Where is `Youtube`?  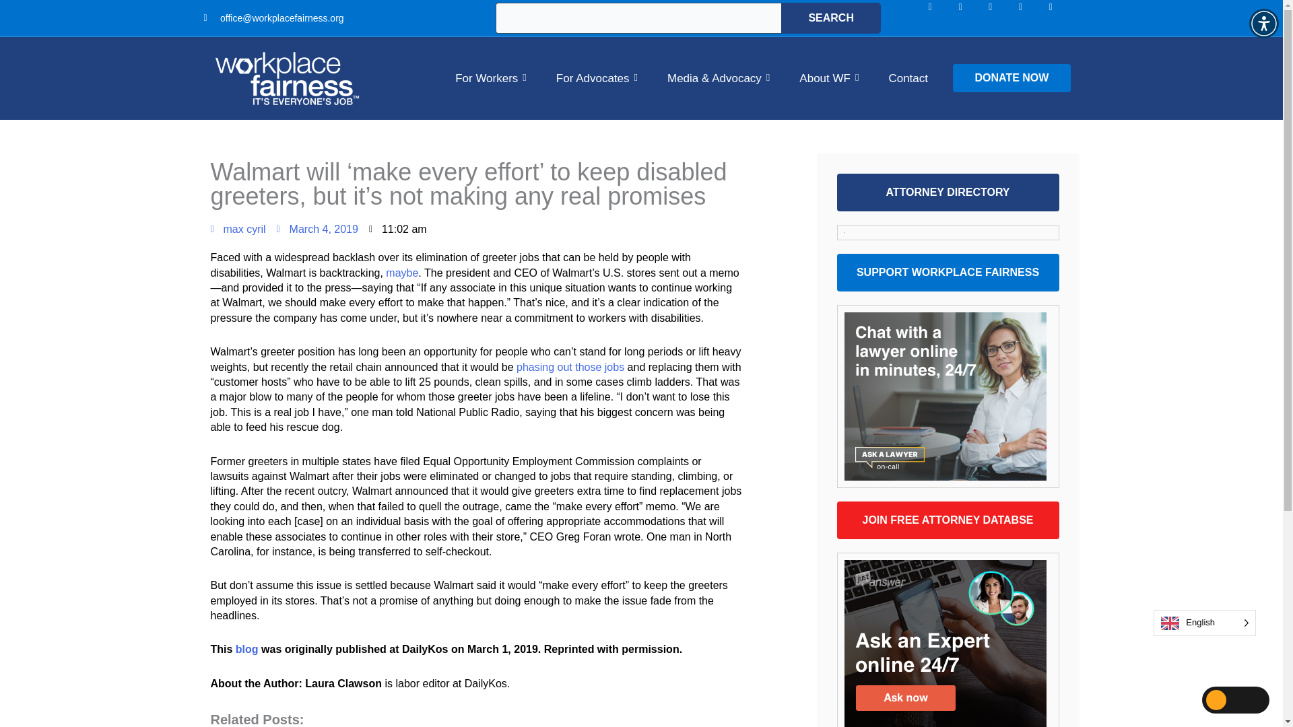 Youtube is located at coordinates (1061, 18).